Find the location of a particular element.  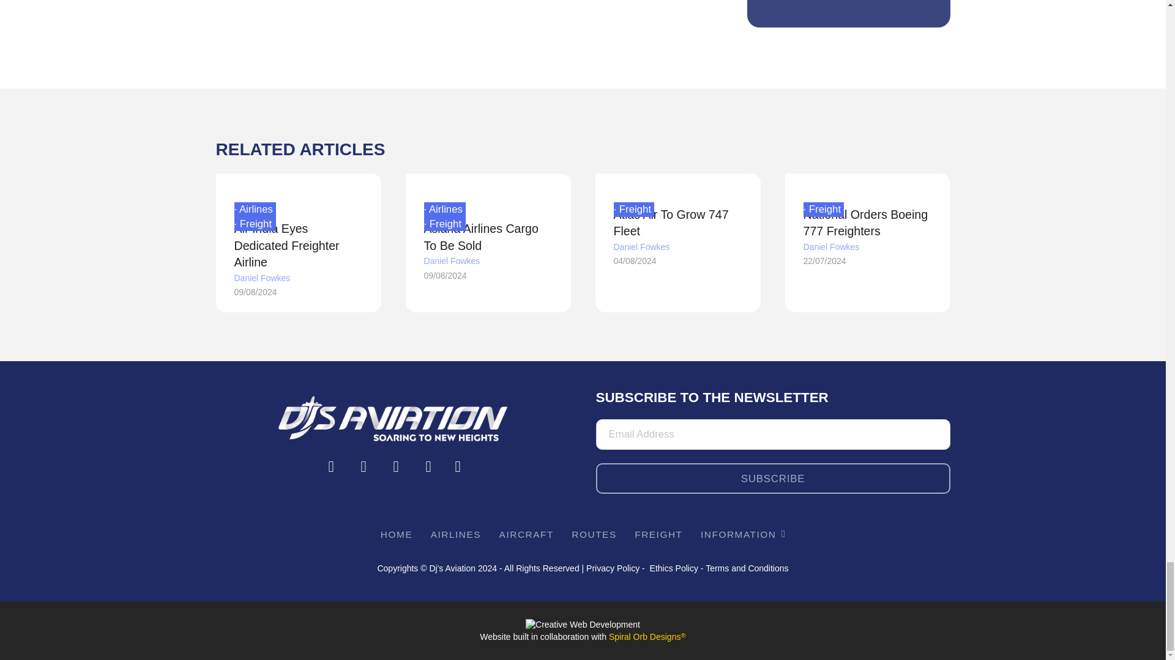

SUBSCRIBE is located at coordinates (773, 478).